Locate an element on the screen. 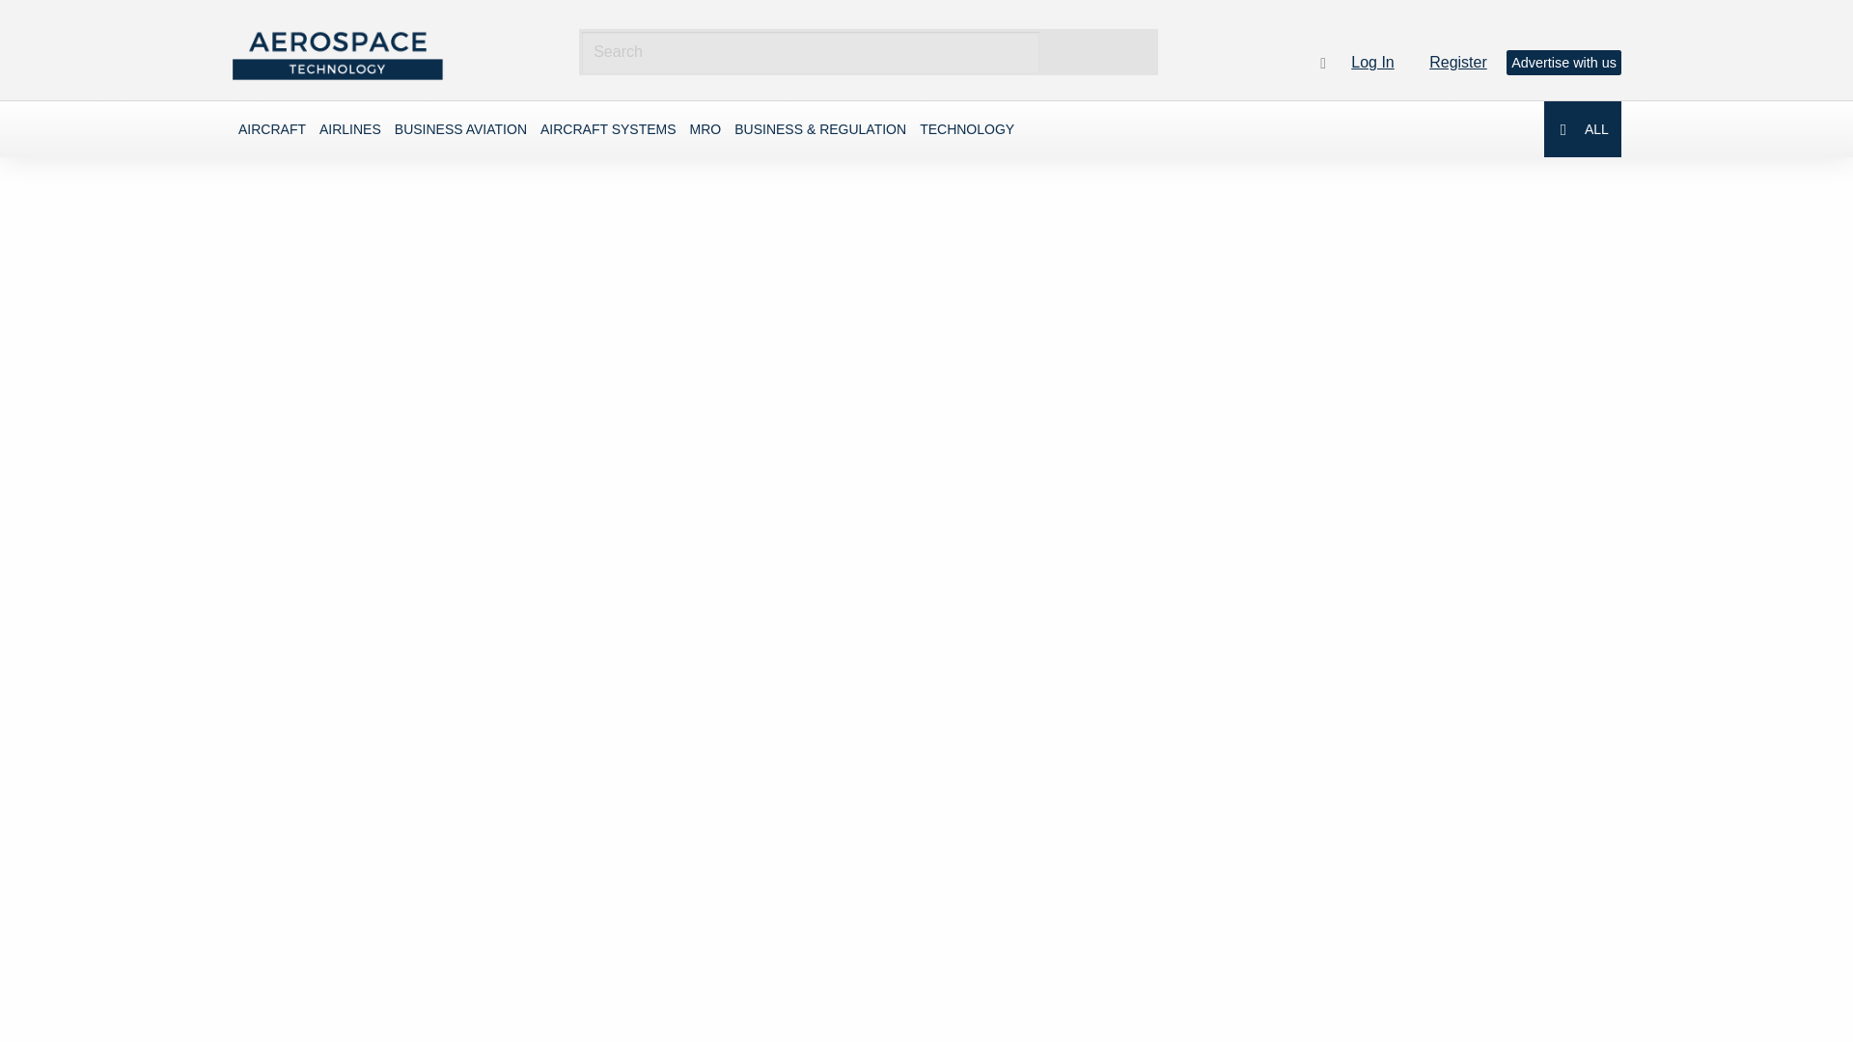 The image size is (1853, 1042). Advertise with us is located at coordinates (1563, 62).